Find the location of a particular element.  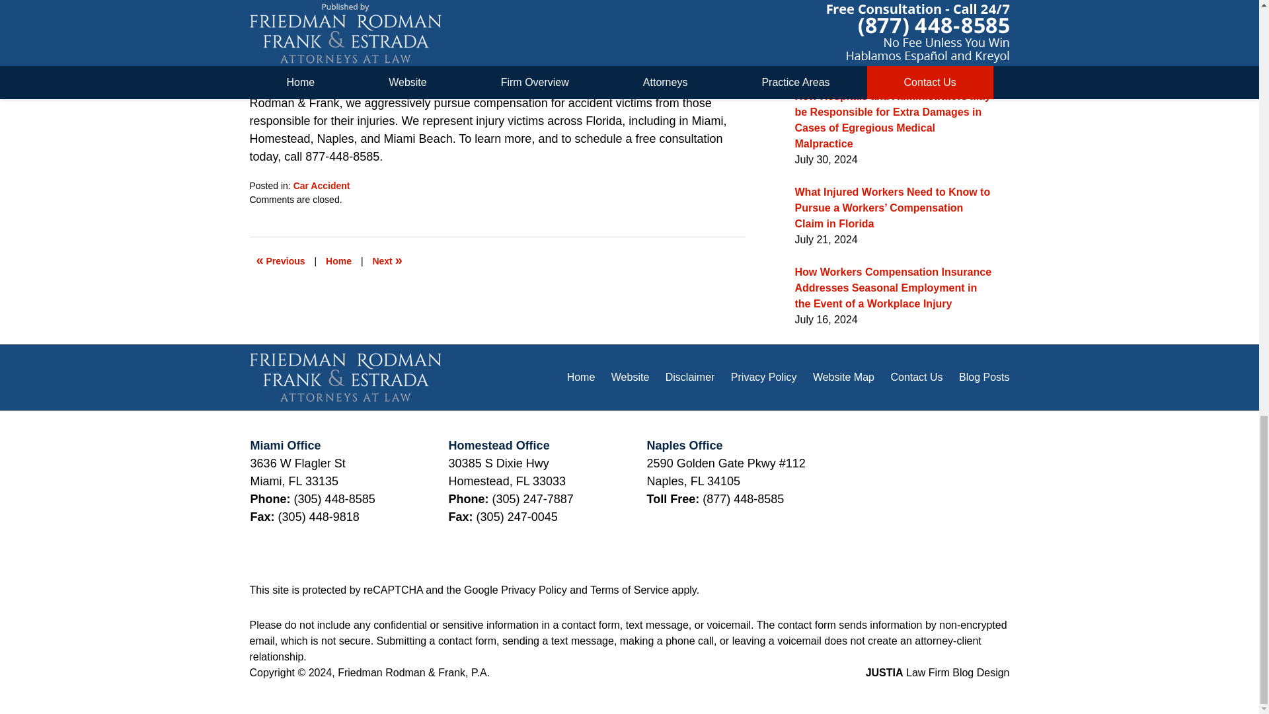

Car Accident is located at coordinates (321, 186).